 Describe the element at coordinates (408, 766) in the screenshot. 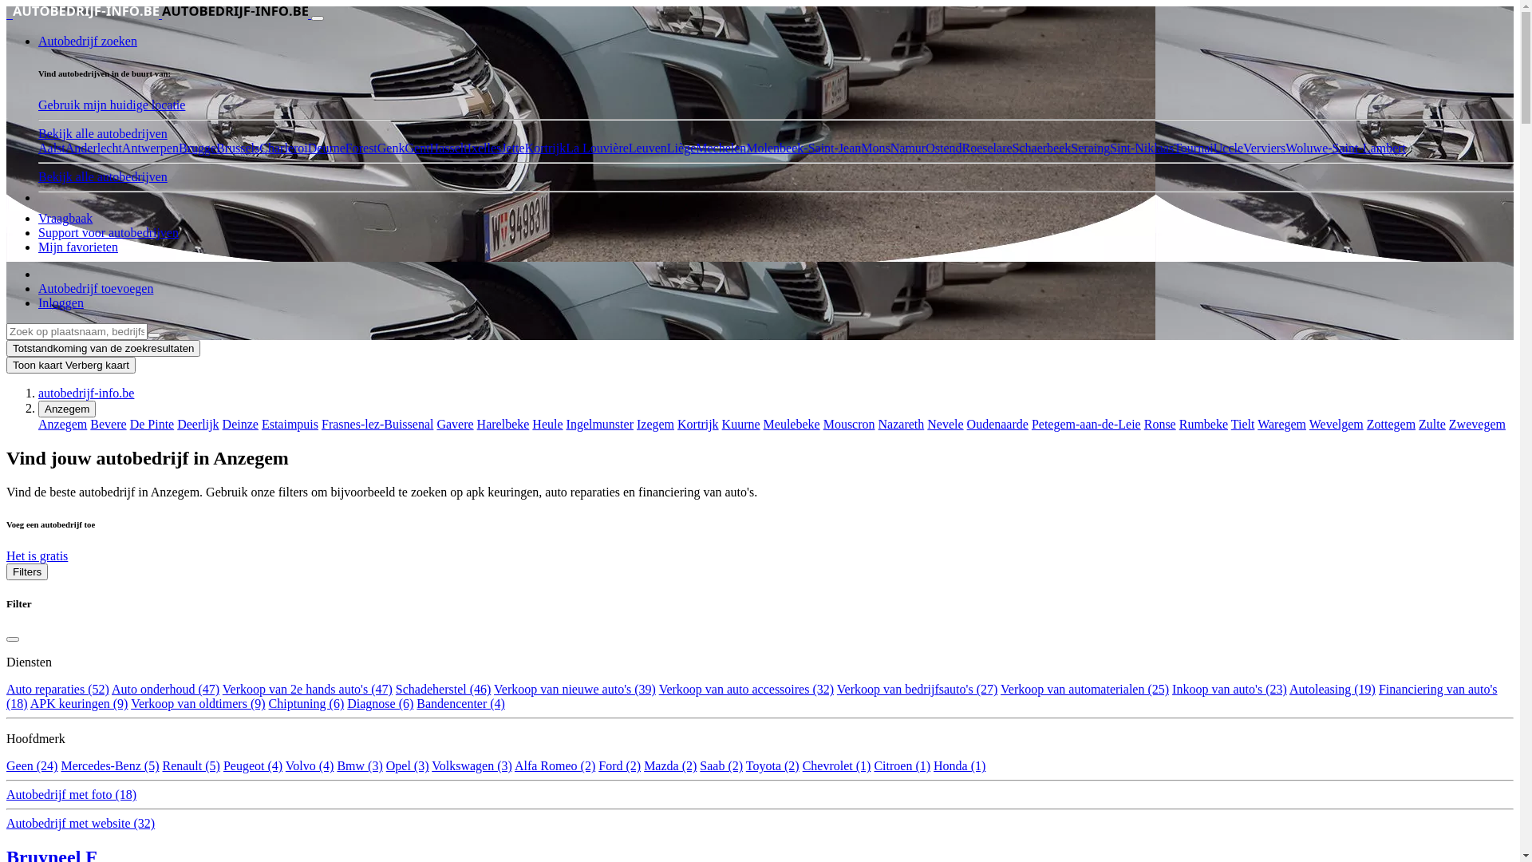

I see `Opel (3)` at that location.